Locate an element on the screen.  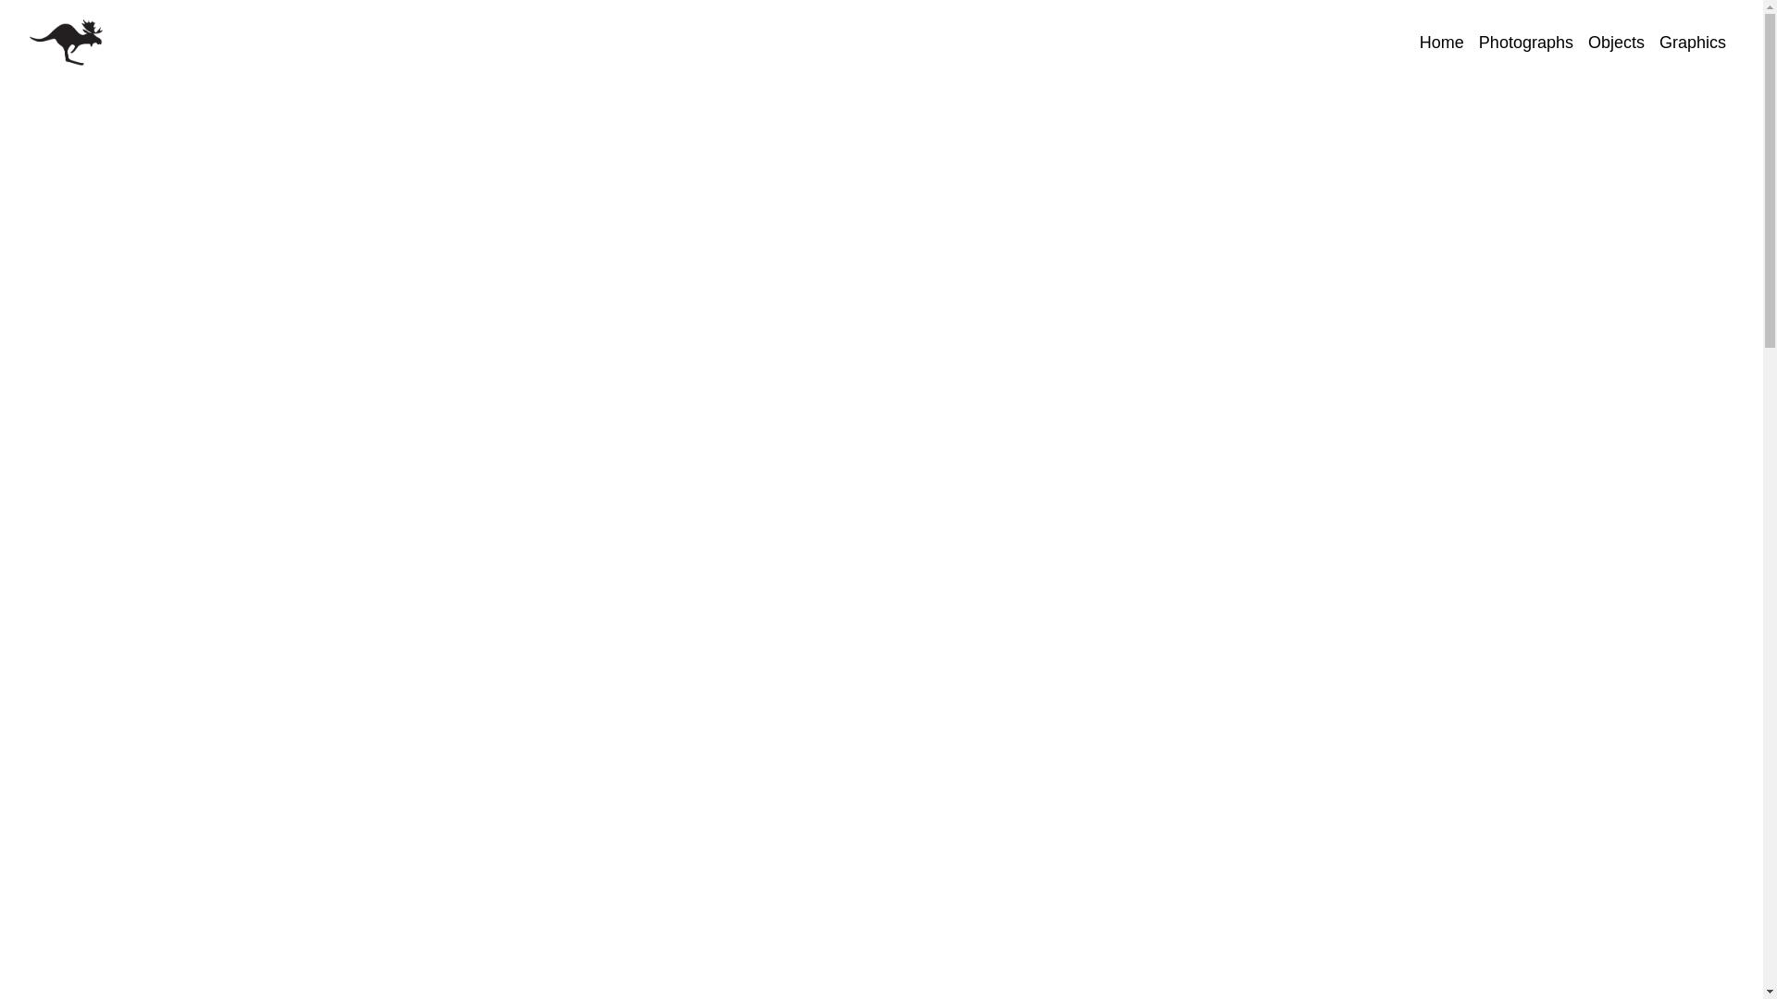
Graphics is located at coordinates (1693, 43).